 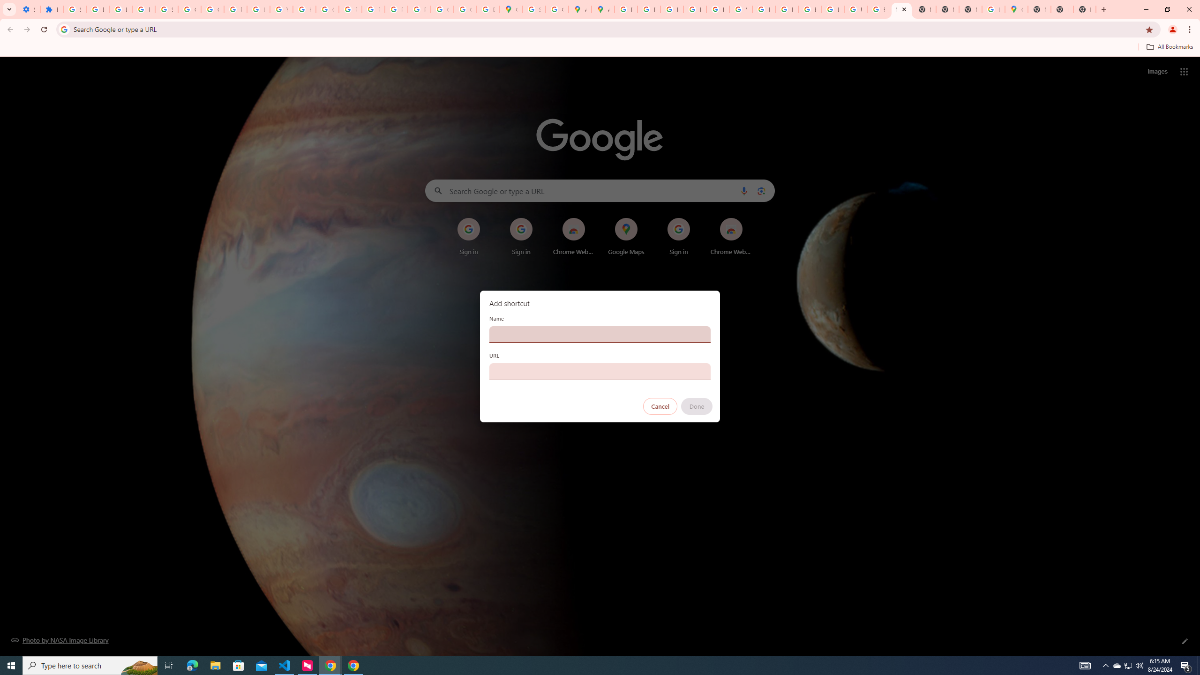 What do you see at coordinates (740, 9) in the screenshot?
I see `YouTube` at bounding box center [740, 9].